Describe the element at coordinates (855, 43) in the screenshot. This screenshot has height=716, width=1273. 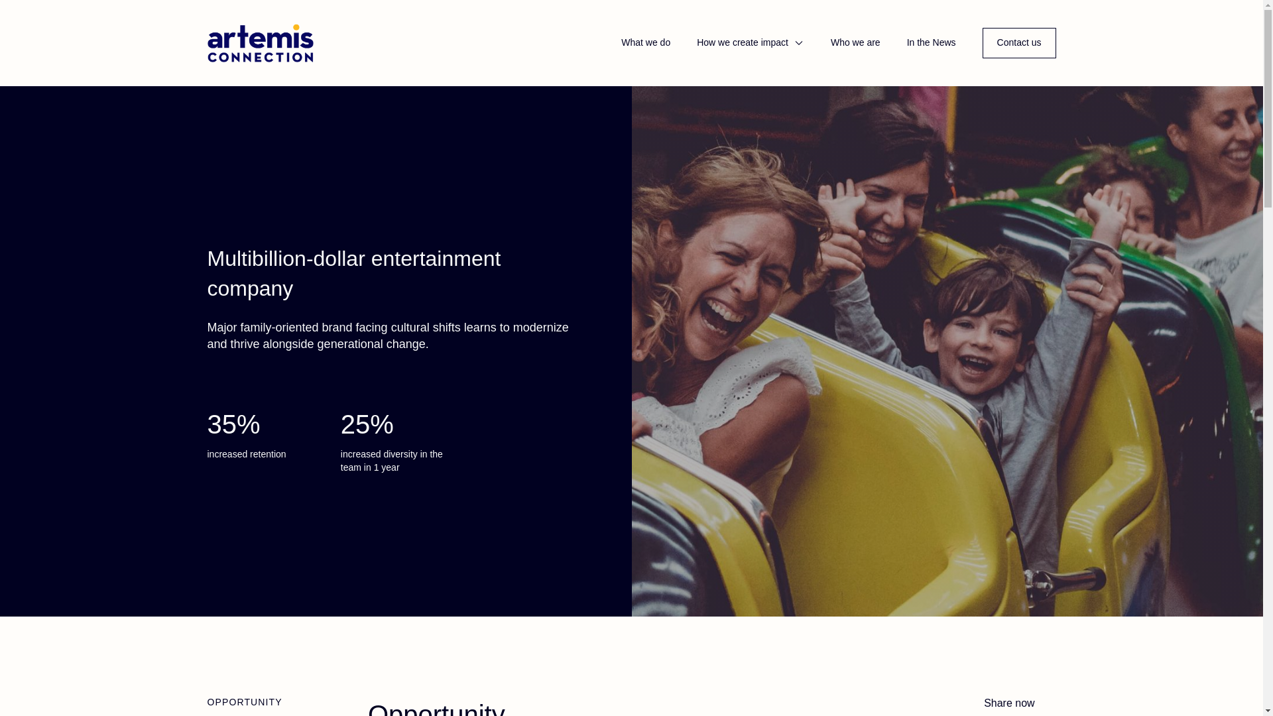
I see `Who we are` at that location.